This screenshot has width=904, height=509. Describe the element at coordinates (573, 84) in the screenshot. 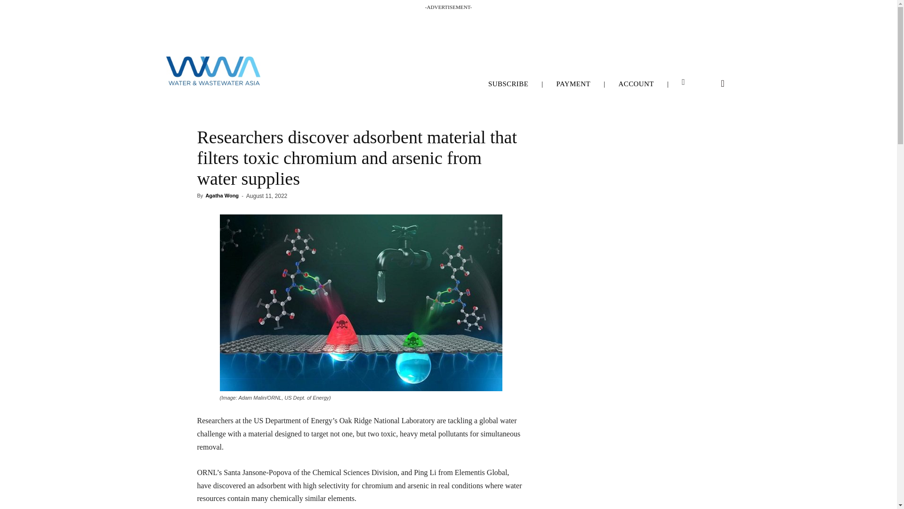

I see `PAYMENT` at that location.